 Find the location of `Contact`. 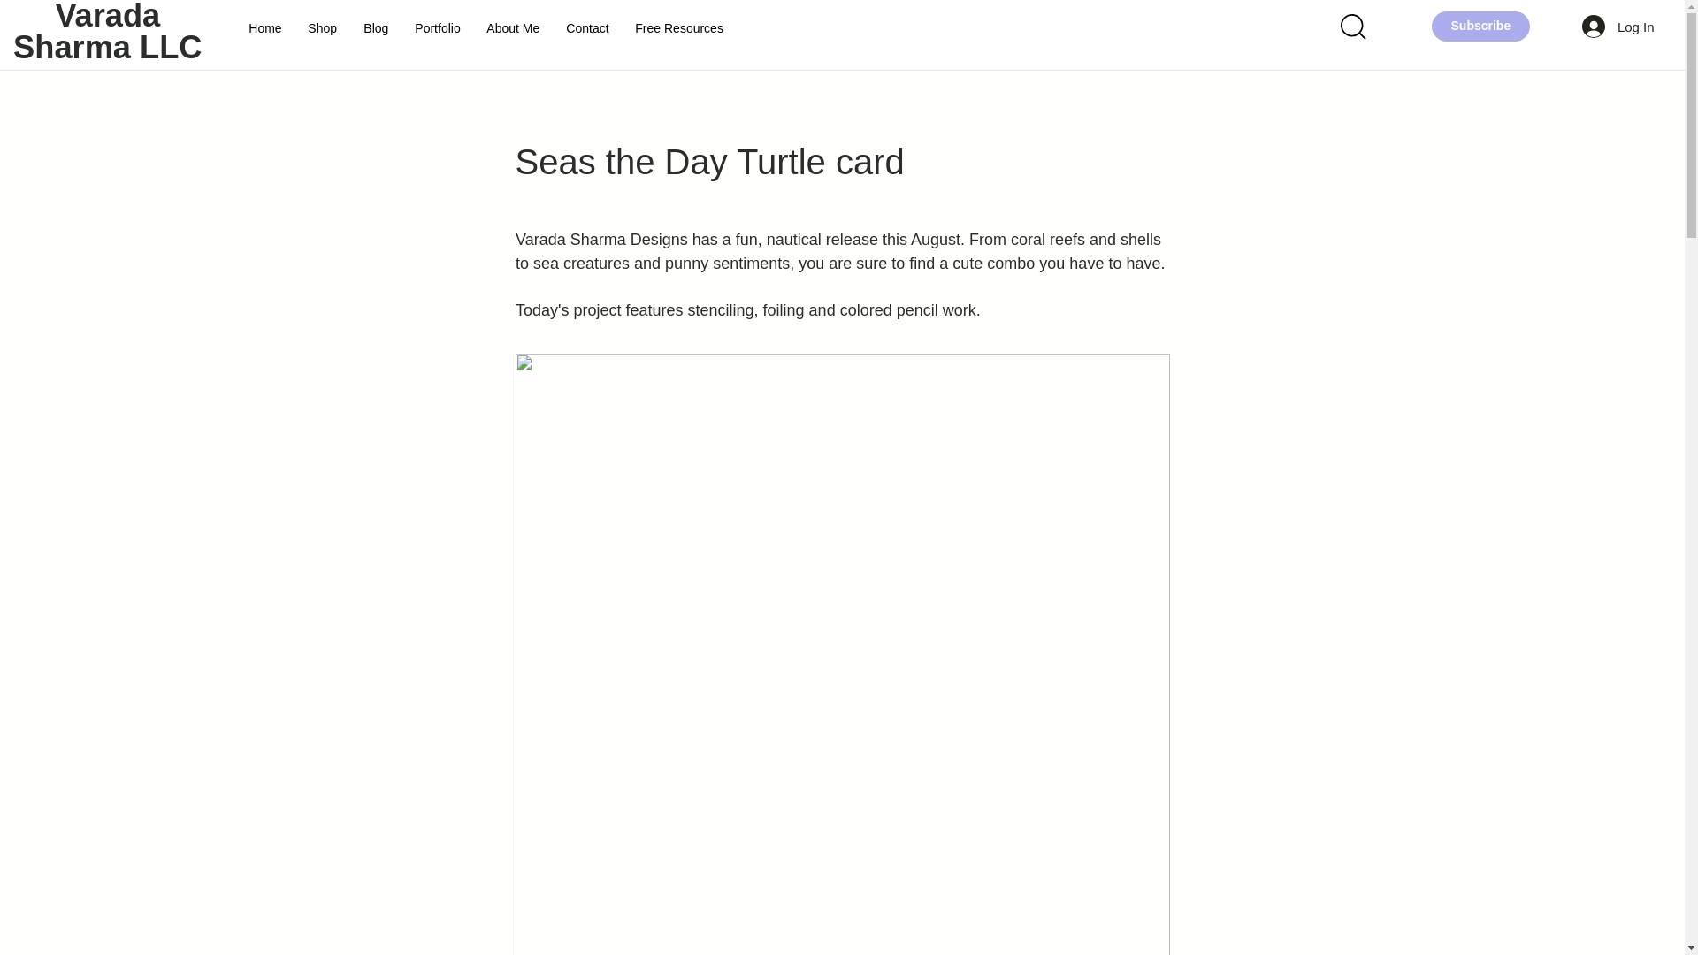

Contact is located at coordinates (587, 28).